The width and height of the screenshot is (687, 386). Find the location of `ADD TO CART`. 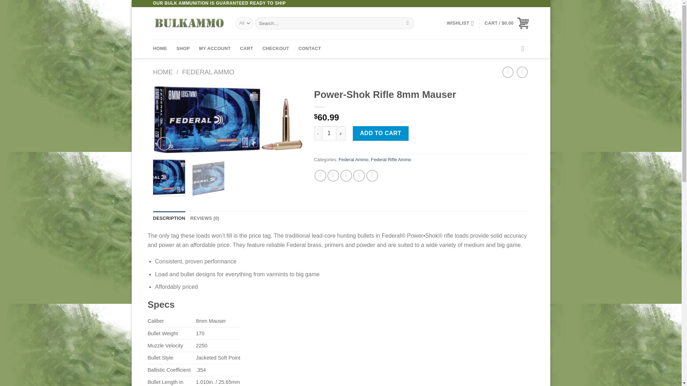

ADD TO CART is located at coordinates (381, 133).